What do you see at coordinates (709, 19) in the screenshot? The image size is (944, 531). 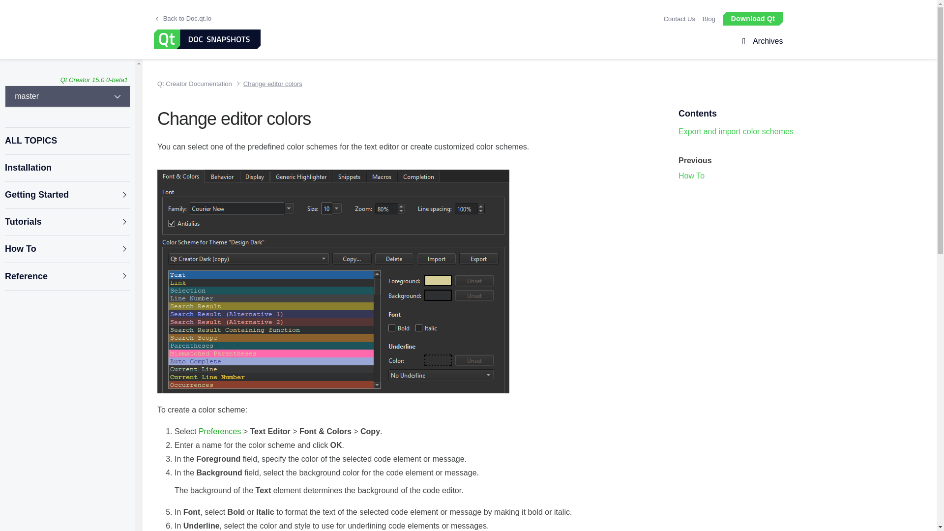 I see `Blog` at bounding box center [709, 19].